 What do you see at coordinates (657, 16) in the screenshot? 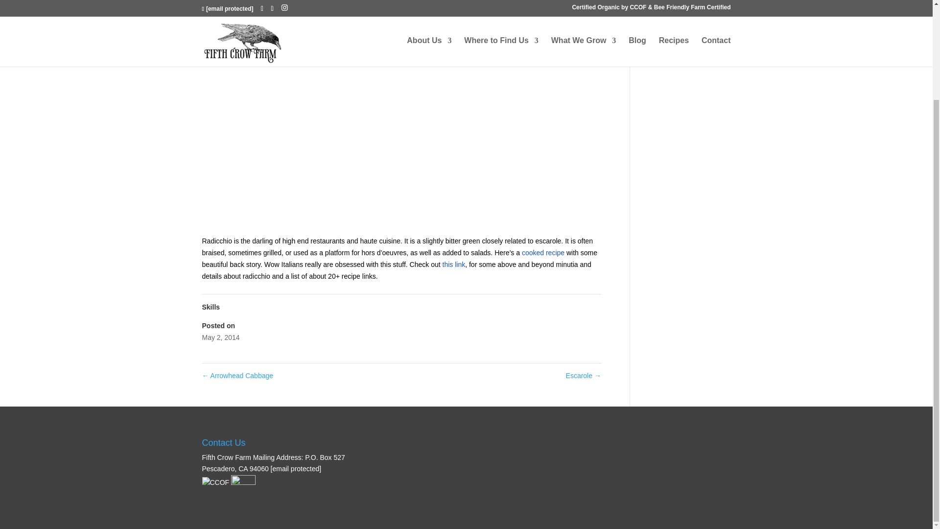
I see `Flowers` at bounding box center [657, 16].